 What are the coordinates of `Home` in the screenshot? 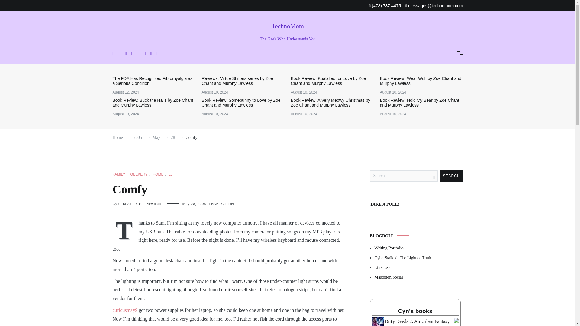 It's located at (117, 138).